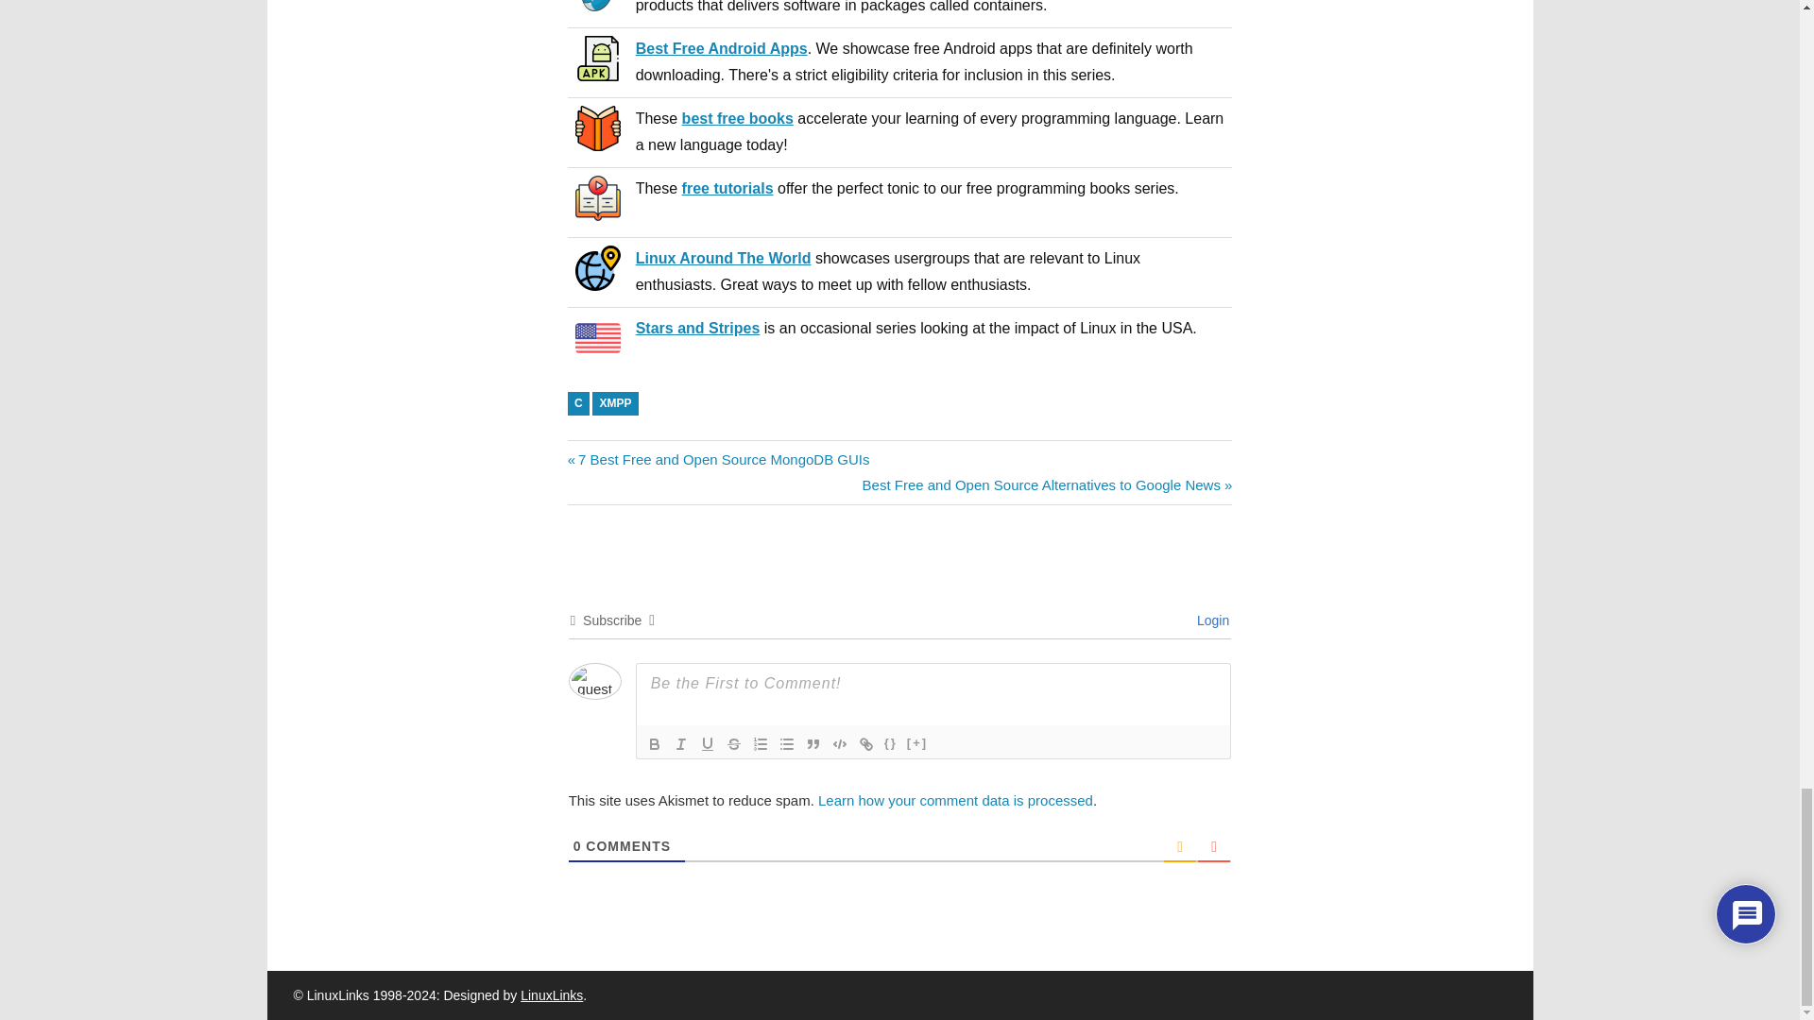  I want to click on Code Block, so click(839, 744).